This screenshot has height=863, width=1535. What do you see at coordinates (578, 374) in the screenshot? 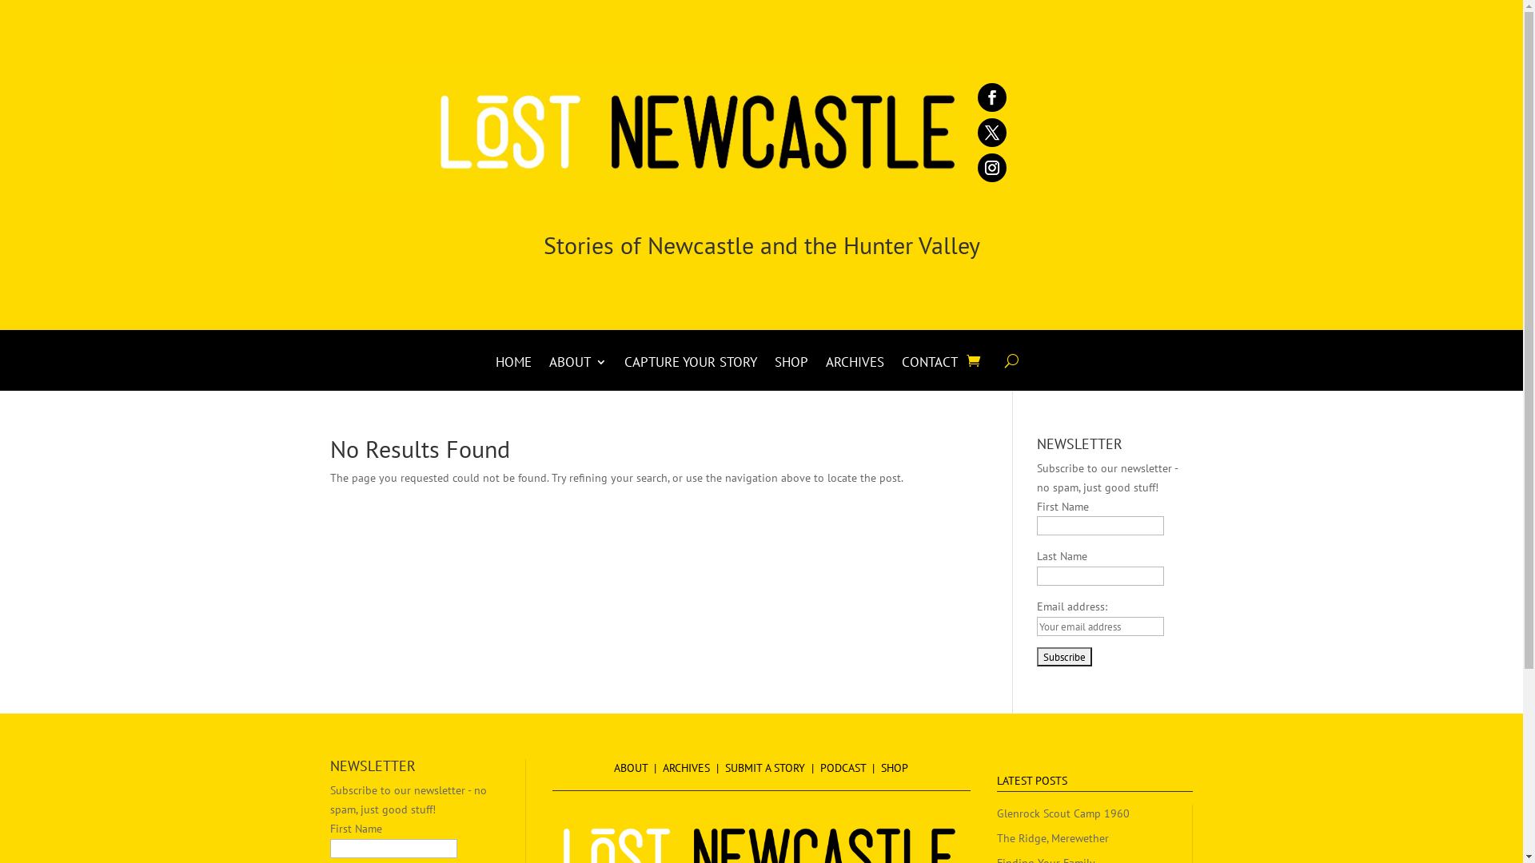
I see `ABOUT` at bounding box center [578, 374].